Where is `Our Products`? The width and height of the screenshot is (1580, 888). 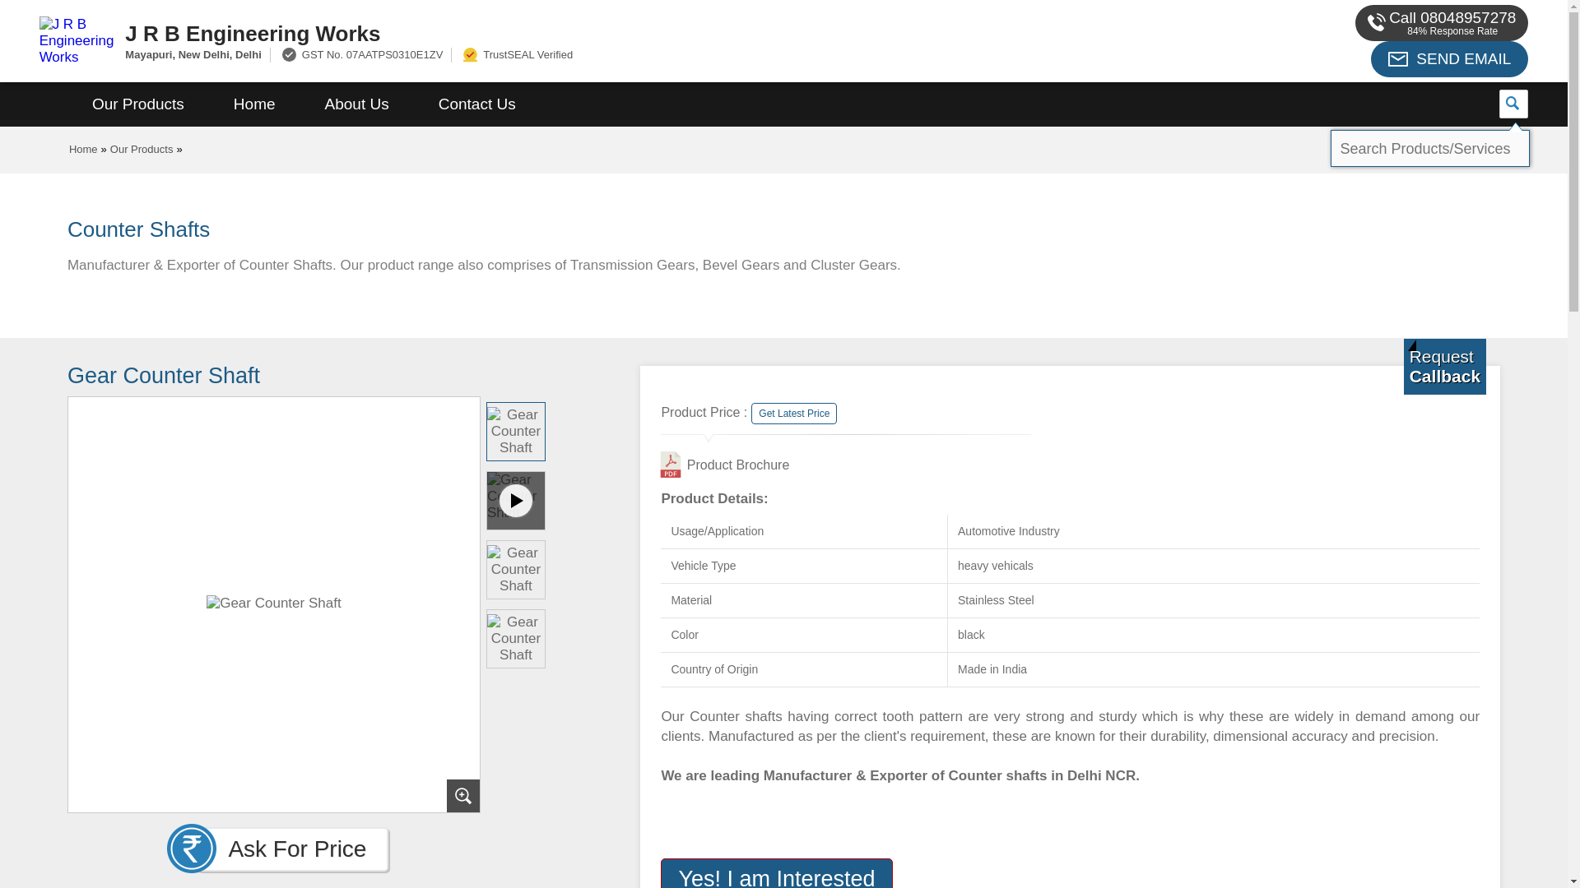
Our Products is located at coordinates (138, 104).